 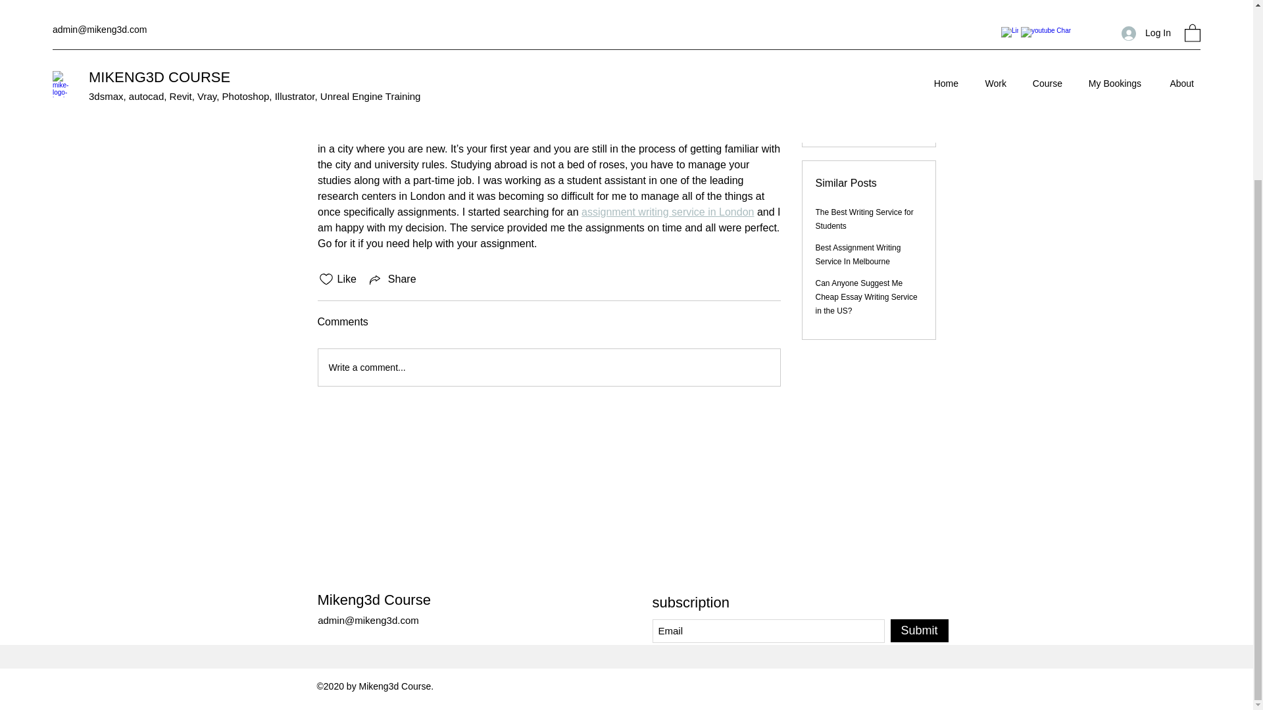 I want to click on Write a comment..., so click(x=359, y=23).